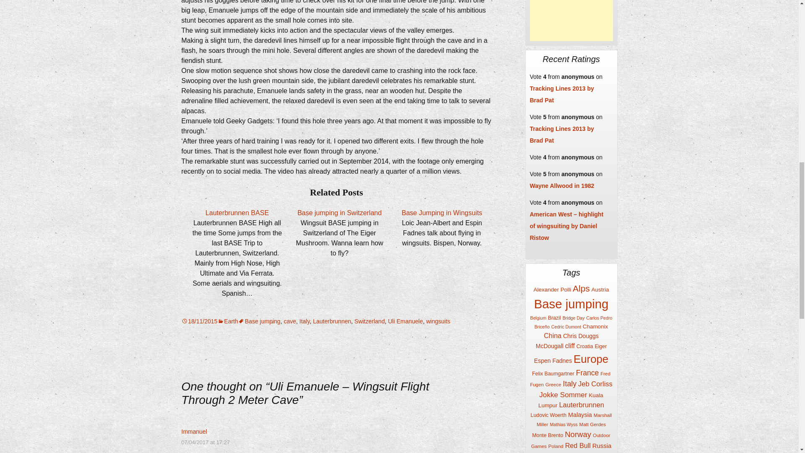 Image resolution: width=805 pixels, height=453 pixels. I want to click on Base jumping in Switzerland, so click(339, 213).